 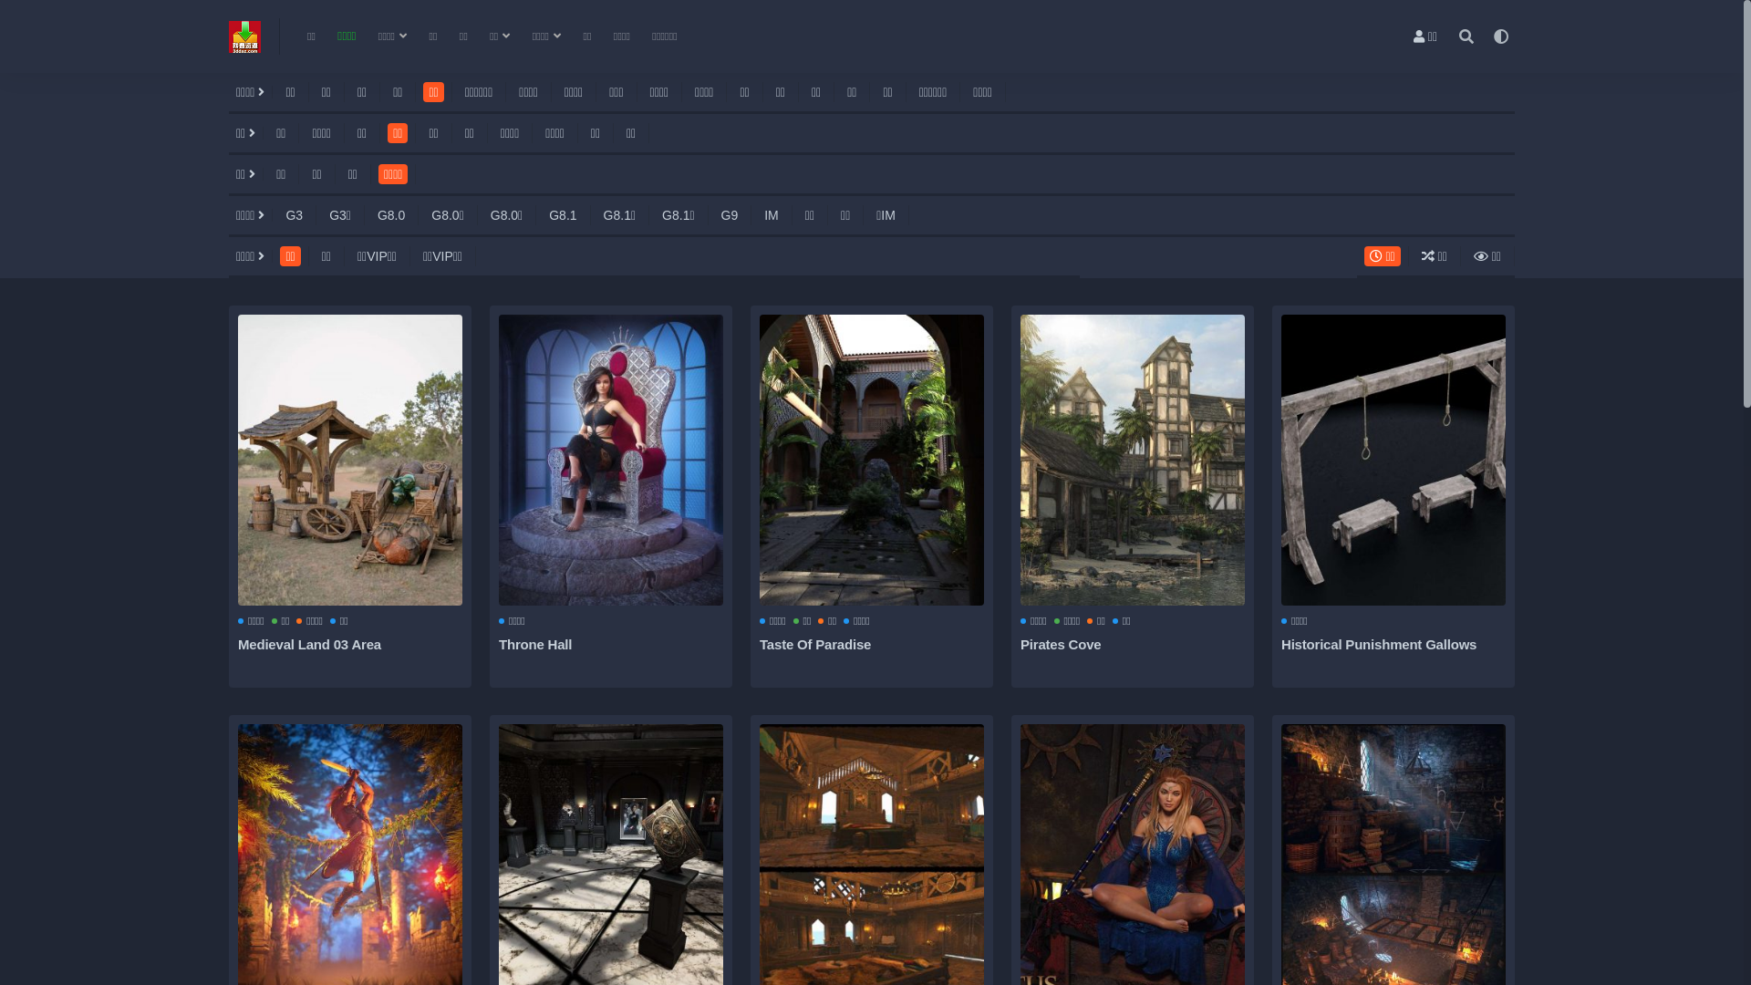 I want to click on Pirates Cove, so click(x=1133, y=460).